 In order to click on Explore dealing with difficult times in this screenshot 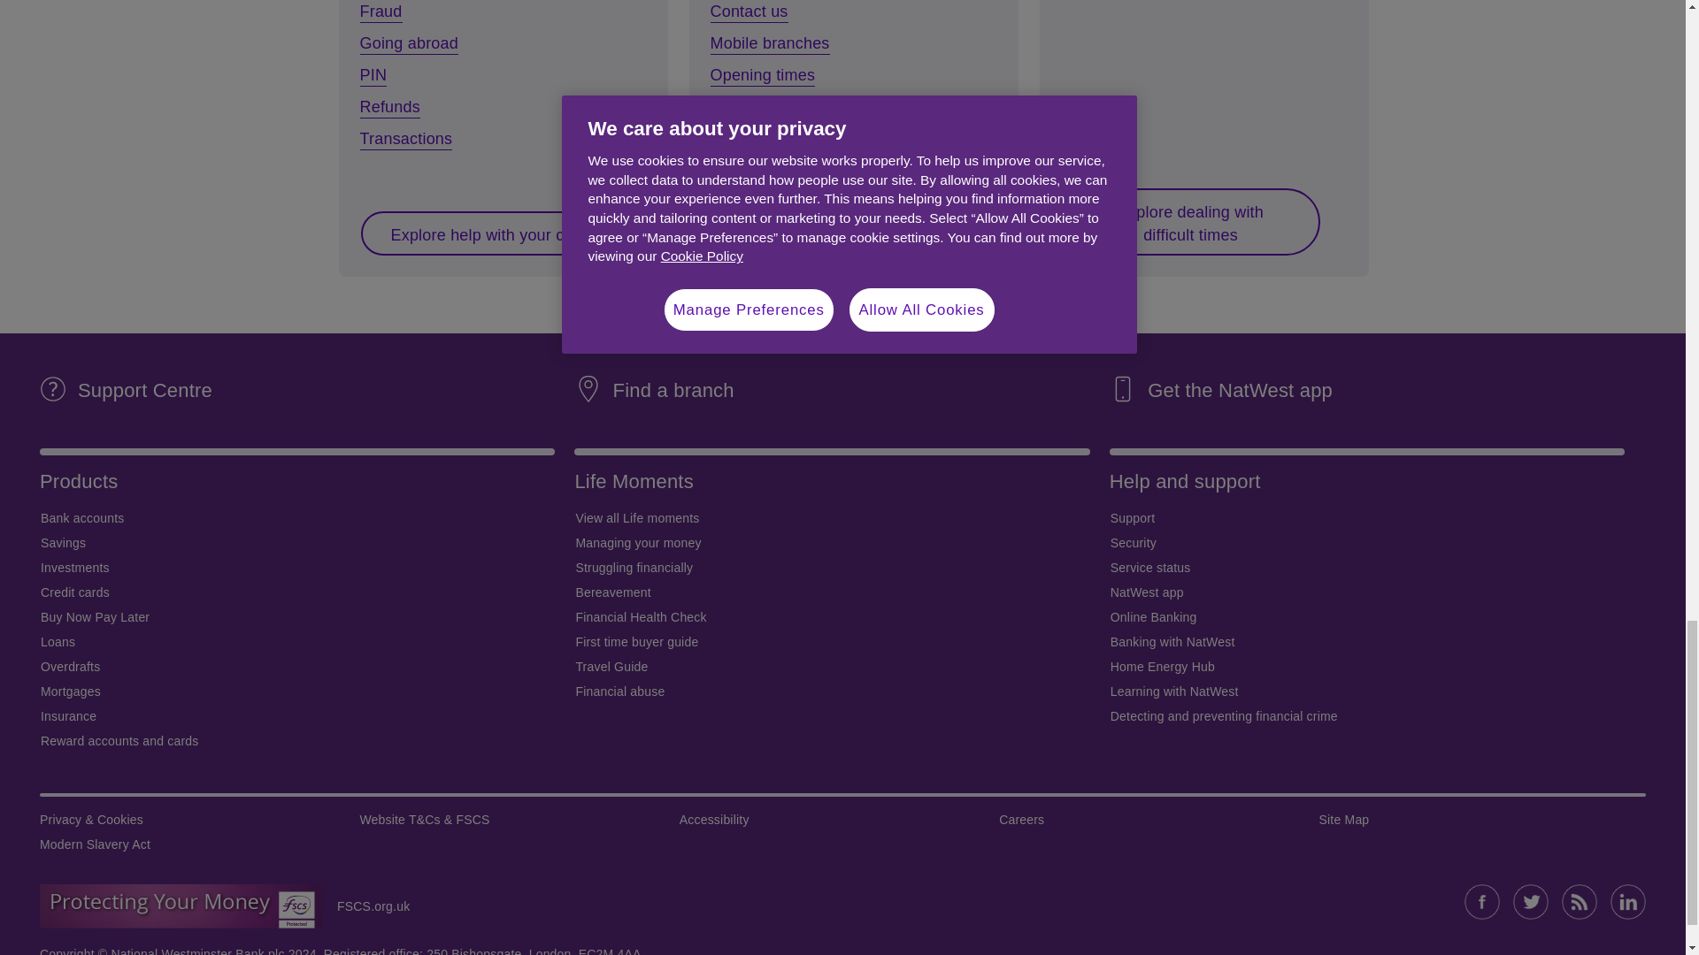, I will do `click(1189, 221)`.